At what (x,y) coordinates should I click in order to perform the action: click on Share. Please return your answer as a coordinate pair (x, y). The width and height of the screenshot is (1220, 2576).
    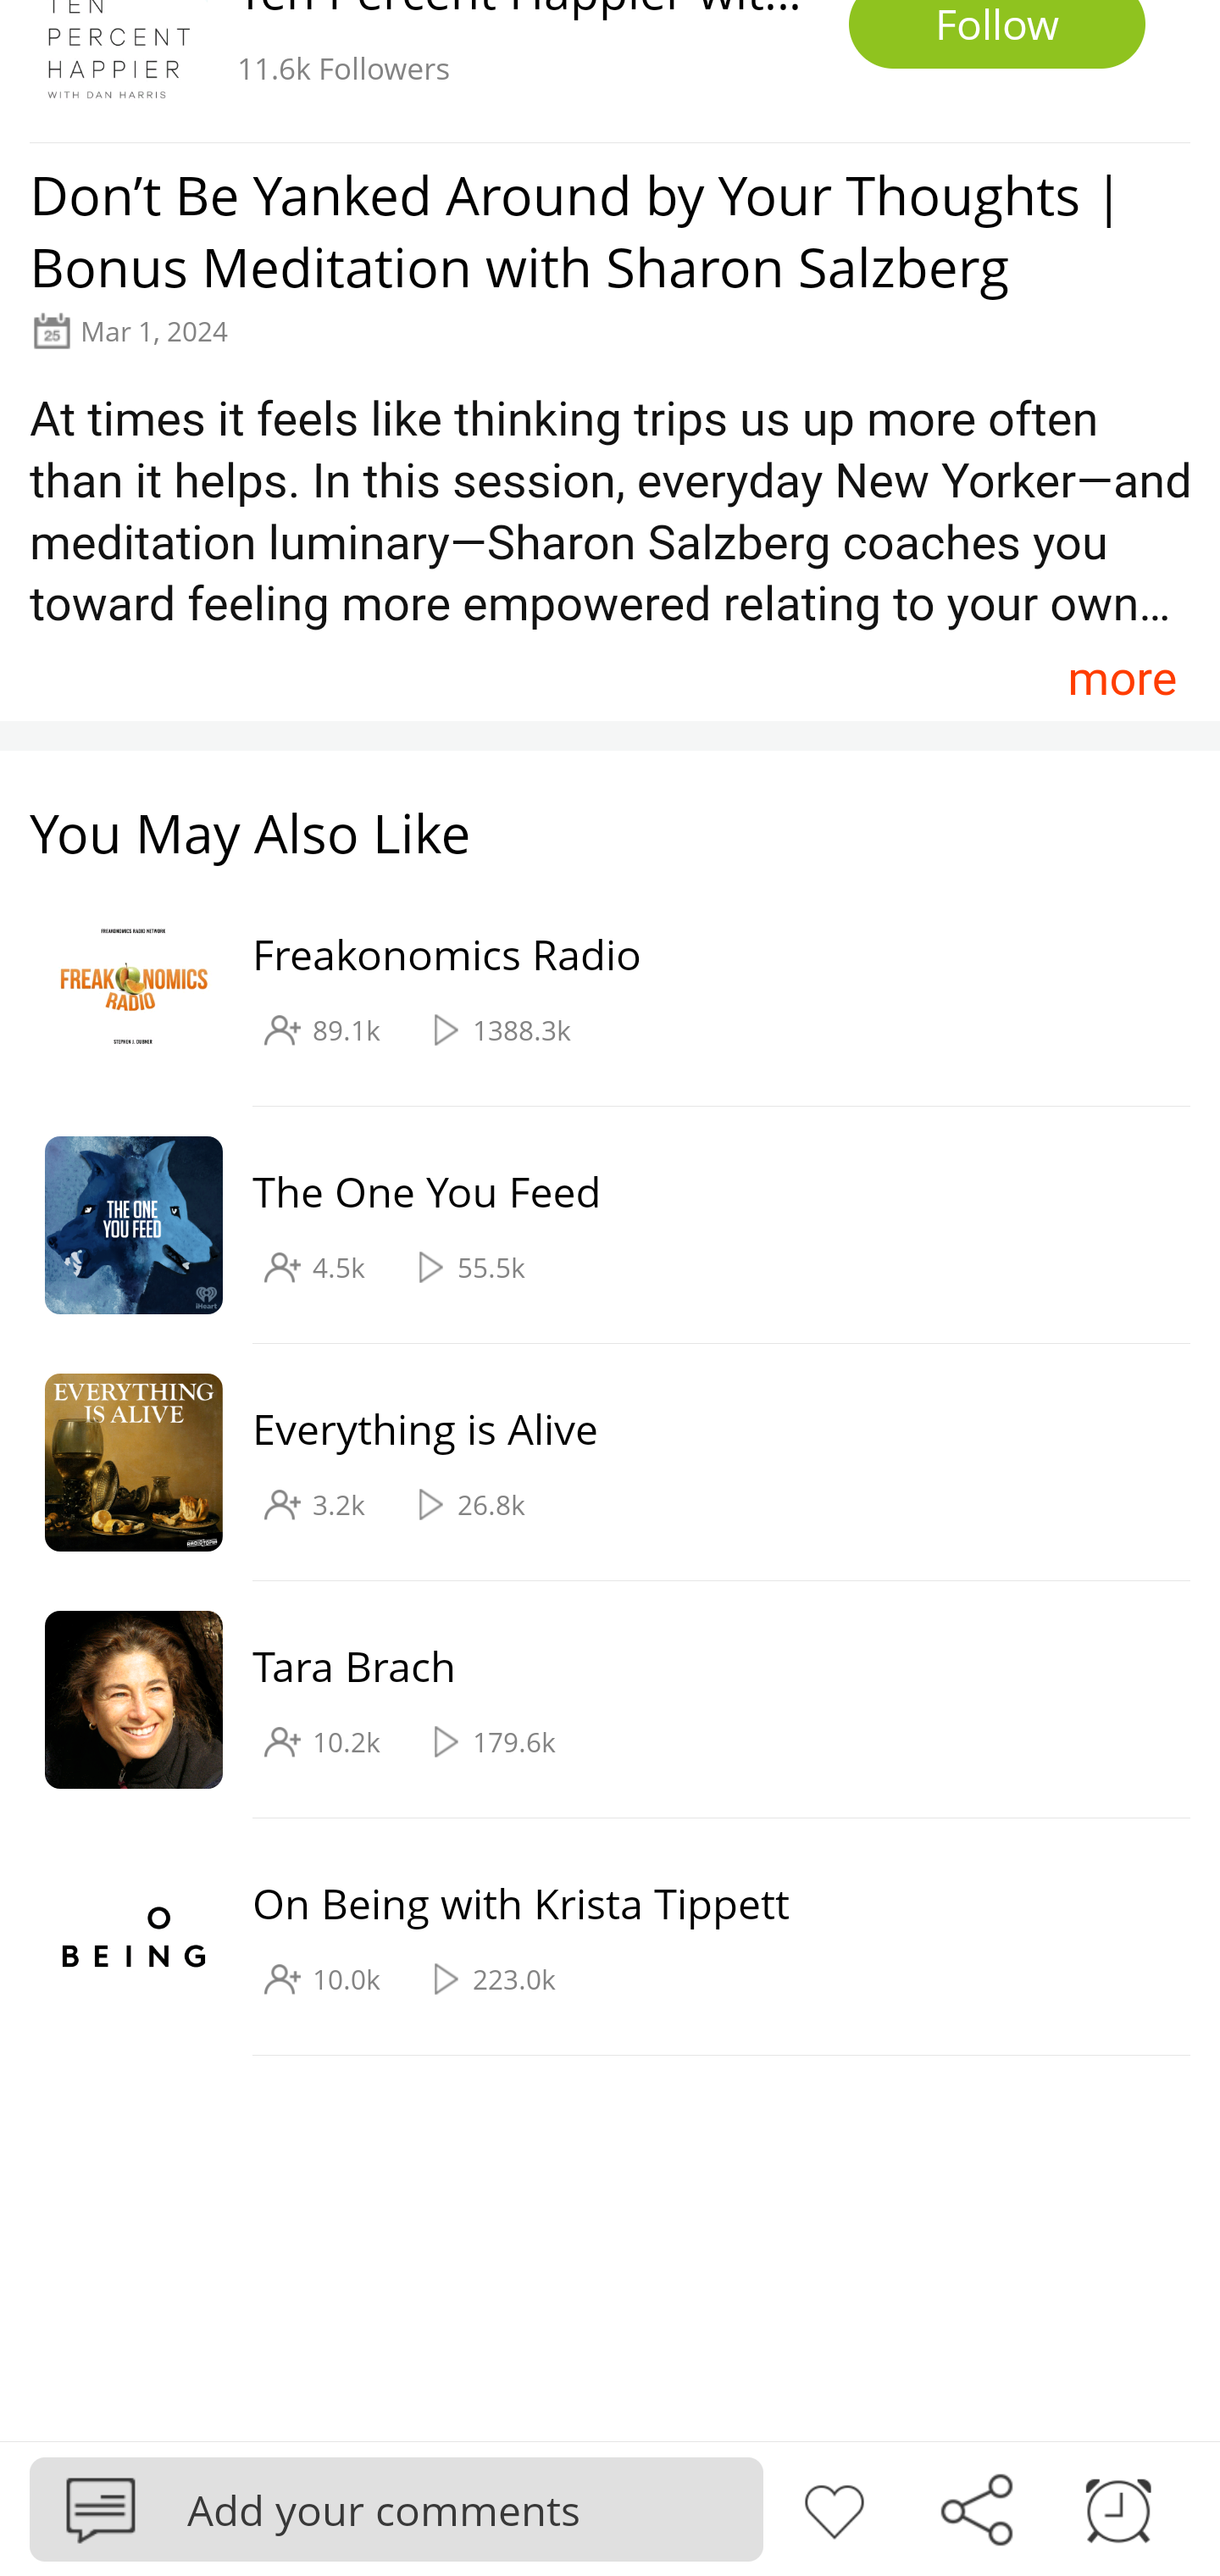
    Looking at the image, I should click on (976, 2507).